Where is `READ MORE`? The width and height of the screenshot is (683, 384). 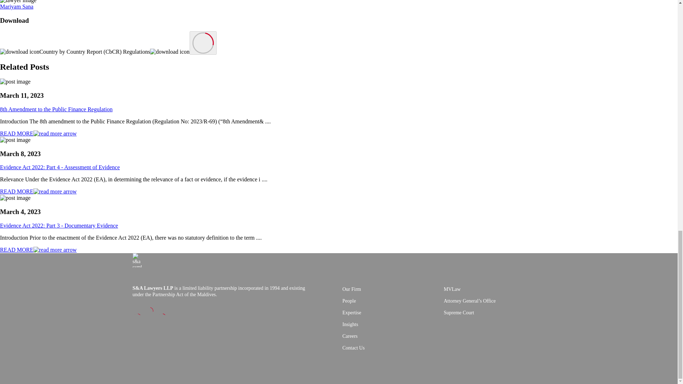 READ MORE is located at coordinates (38, 134).